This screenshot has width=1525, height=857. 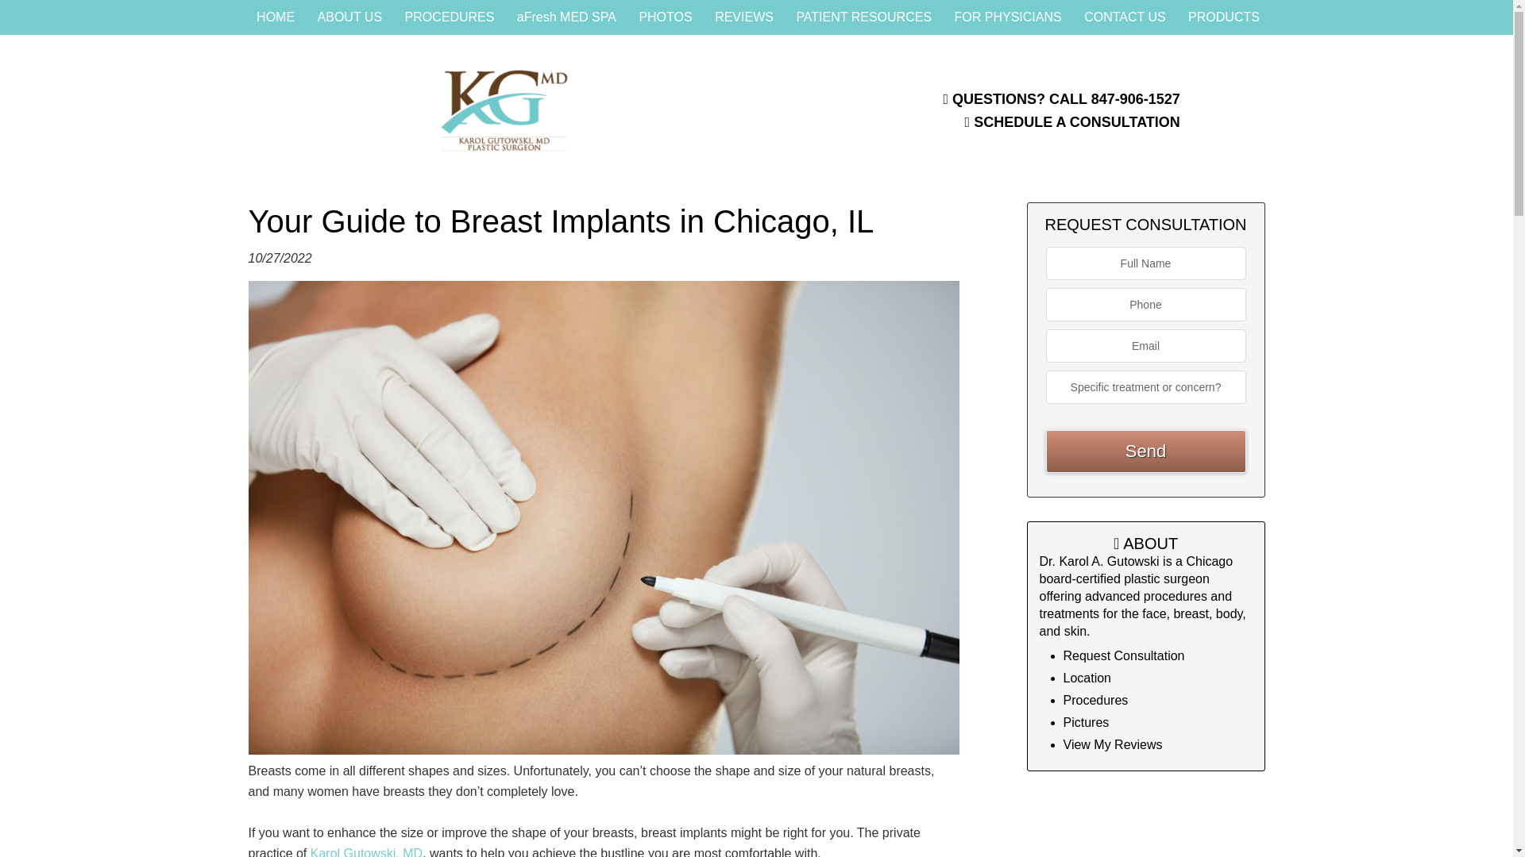 I want to click on PATIENT RESOURCES, so click(x=863, y=17).